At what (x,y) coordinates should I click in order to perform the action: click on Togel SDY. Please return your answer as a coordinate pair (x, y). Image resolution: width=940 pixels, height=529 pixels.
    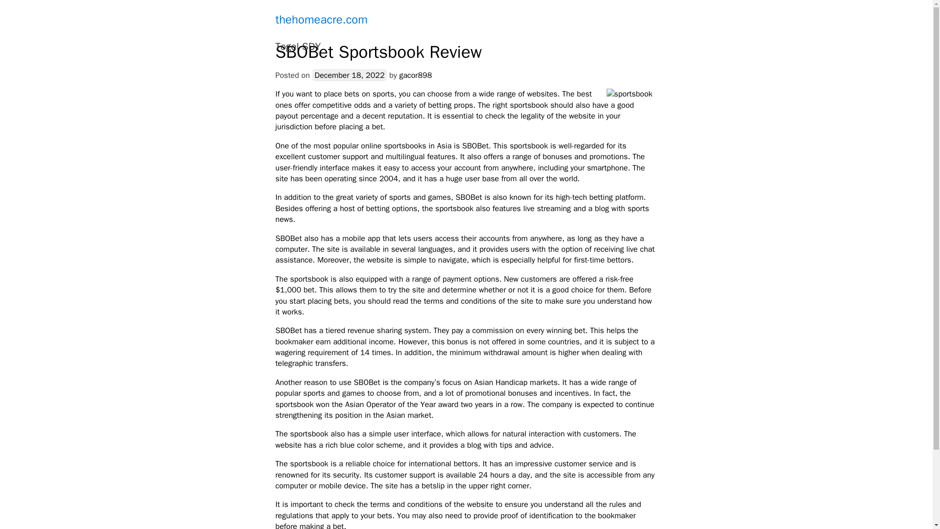
    Looking at the image, I should click on (298, 47).